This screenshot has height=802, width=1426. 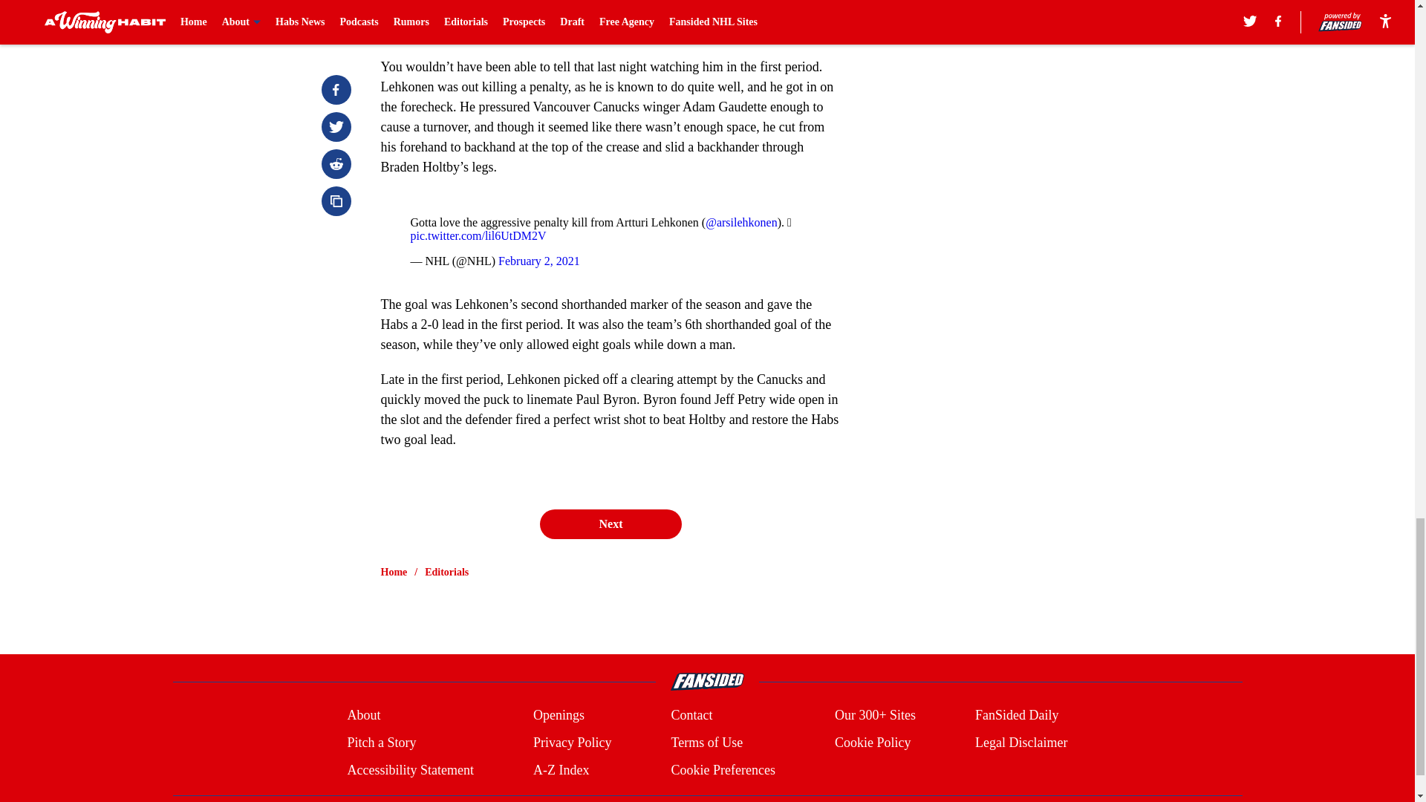 I want to click on Openings, so click(x=559, y=716).